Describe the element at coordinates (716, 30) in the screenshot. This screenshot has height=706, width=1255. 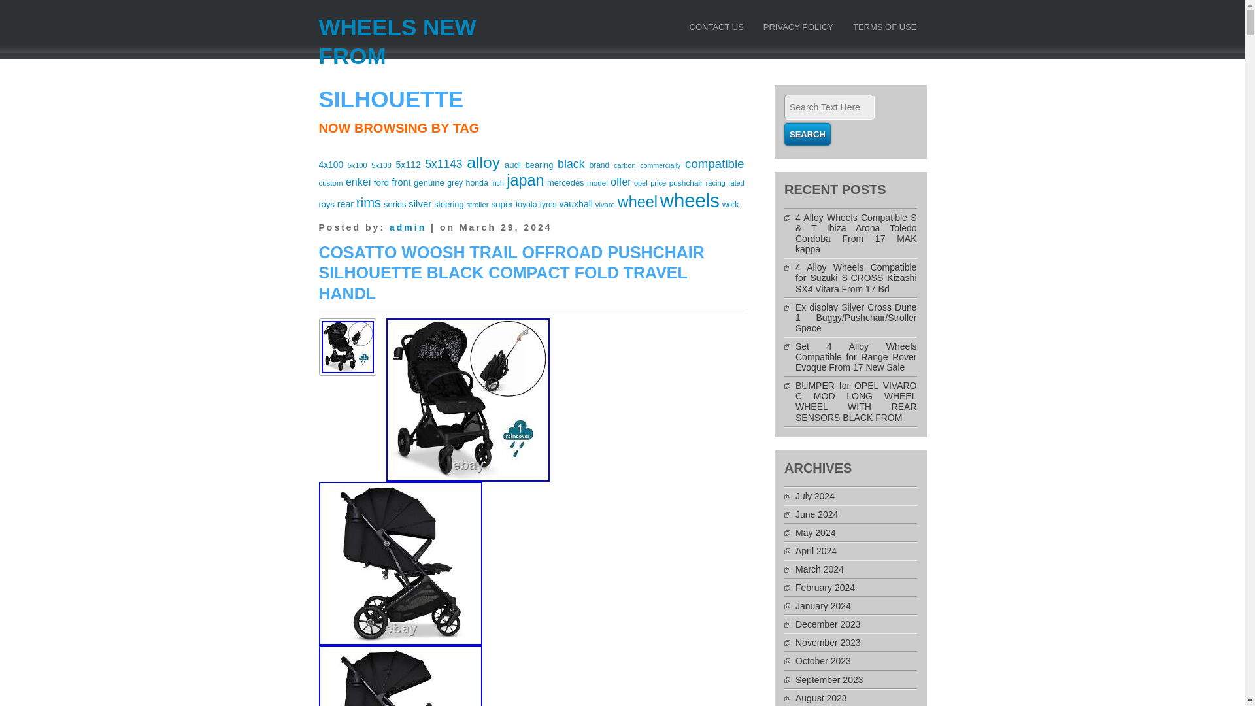
I see `CONTACT US` at that location.